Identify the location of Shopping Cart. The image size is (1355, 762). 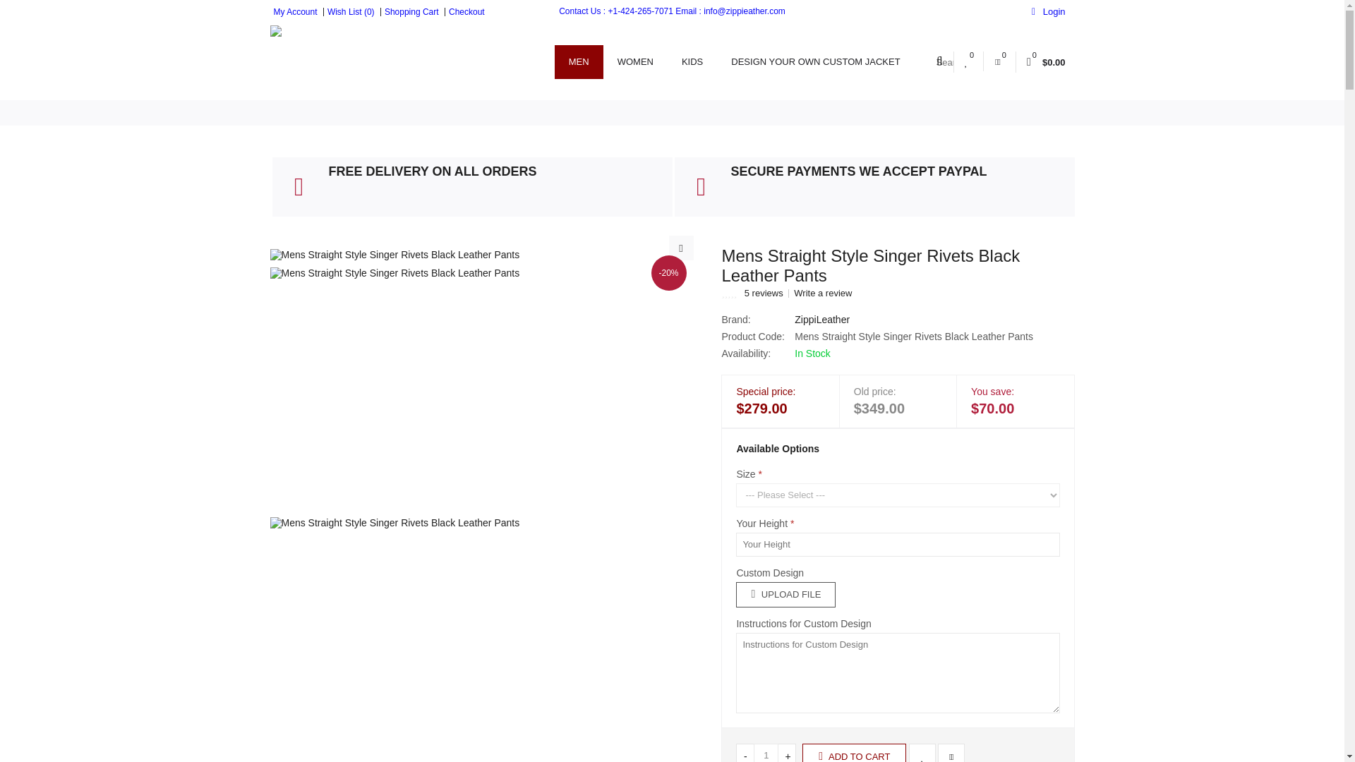
(409, 11).